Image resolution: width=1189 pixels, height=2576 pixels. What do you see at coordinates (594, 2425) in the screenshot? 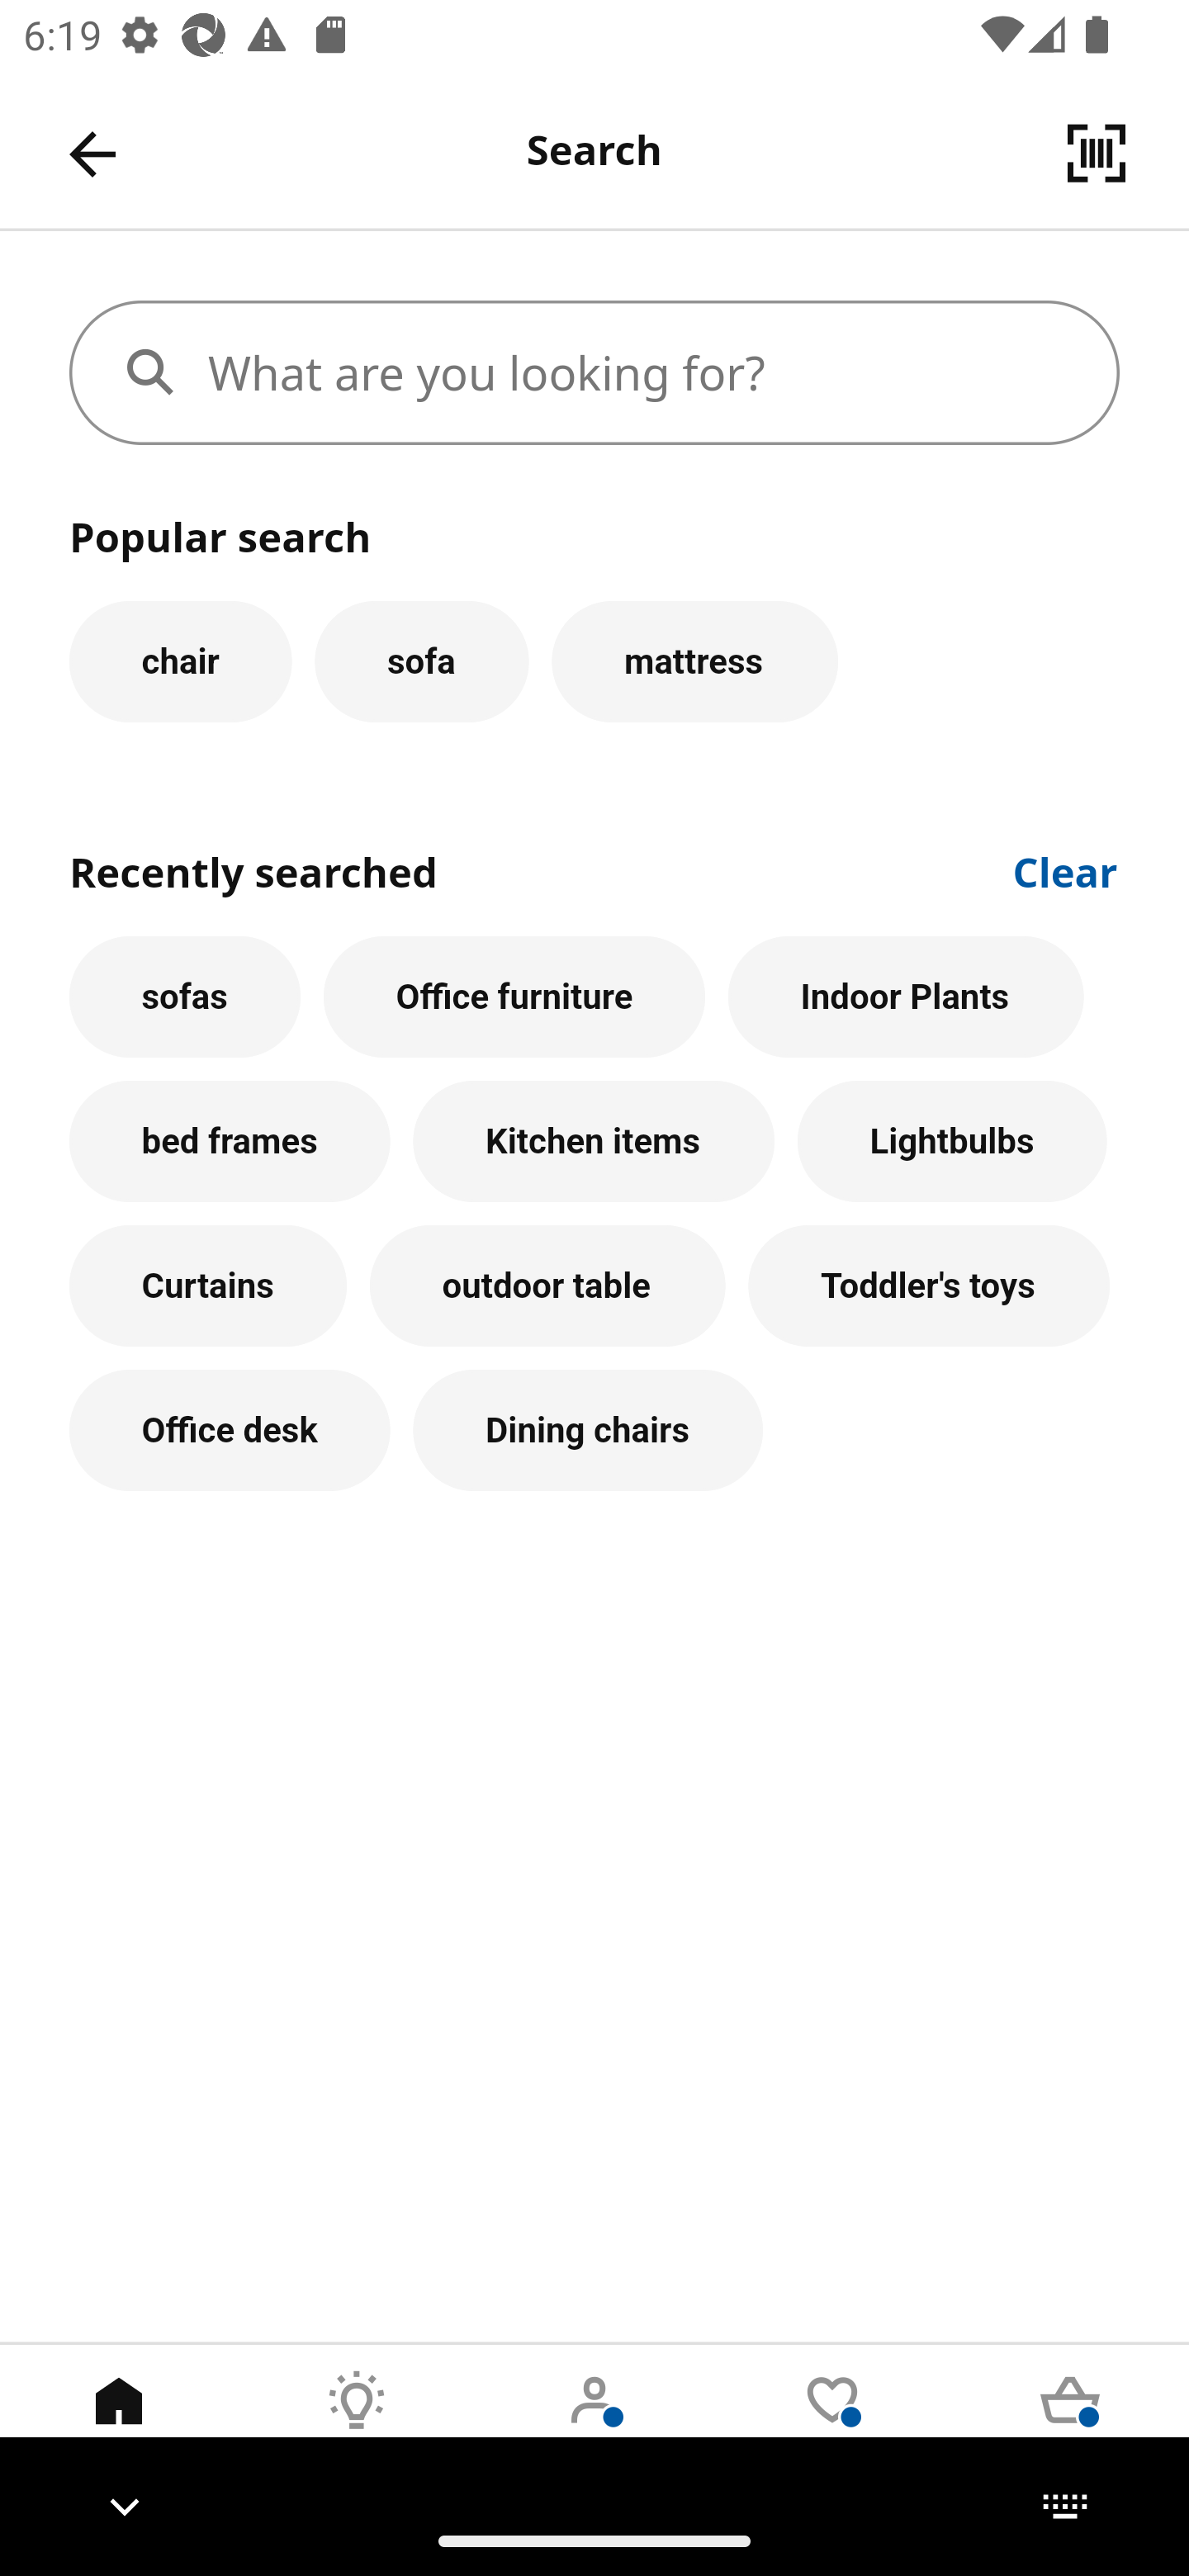
I see `User
Tab 3 of 5` at bounding box center [594, 2425].